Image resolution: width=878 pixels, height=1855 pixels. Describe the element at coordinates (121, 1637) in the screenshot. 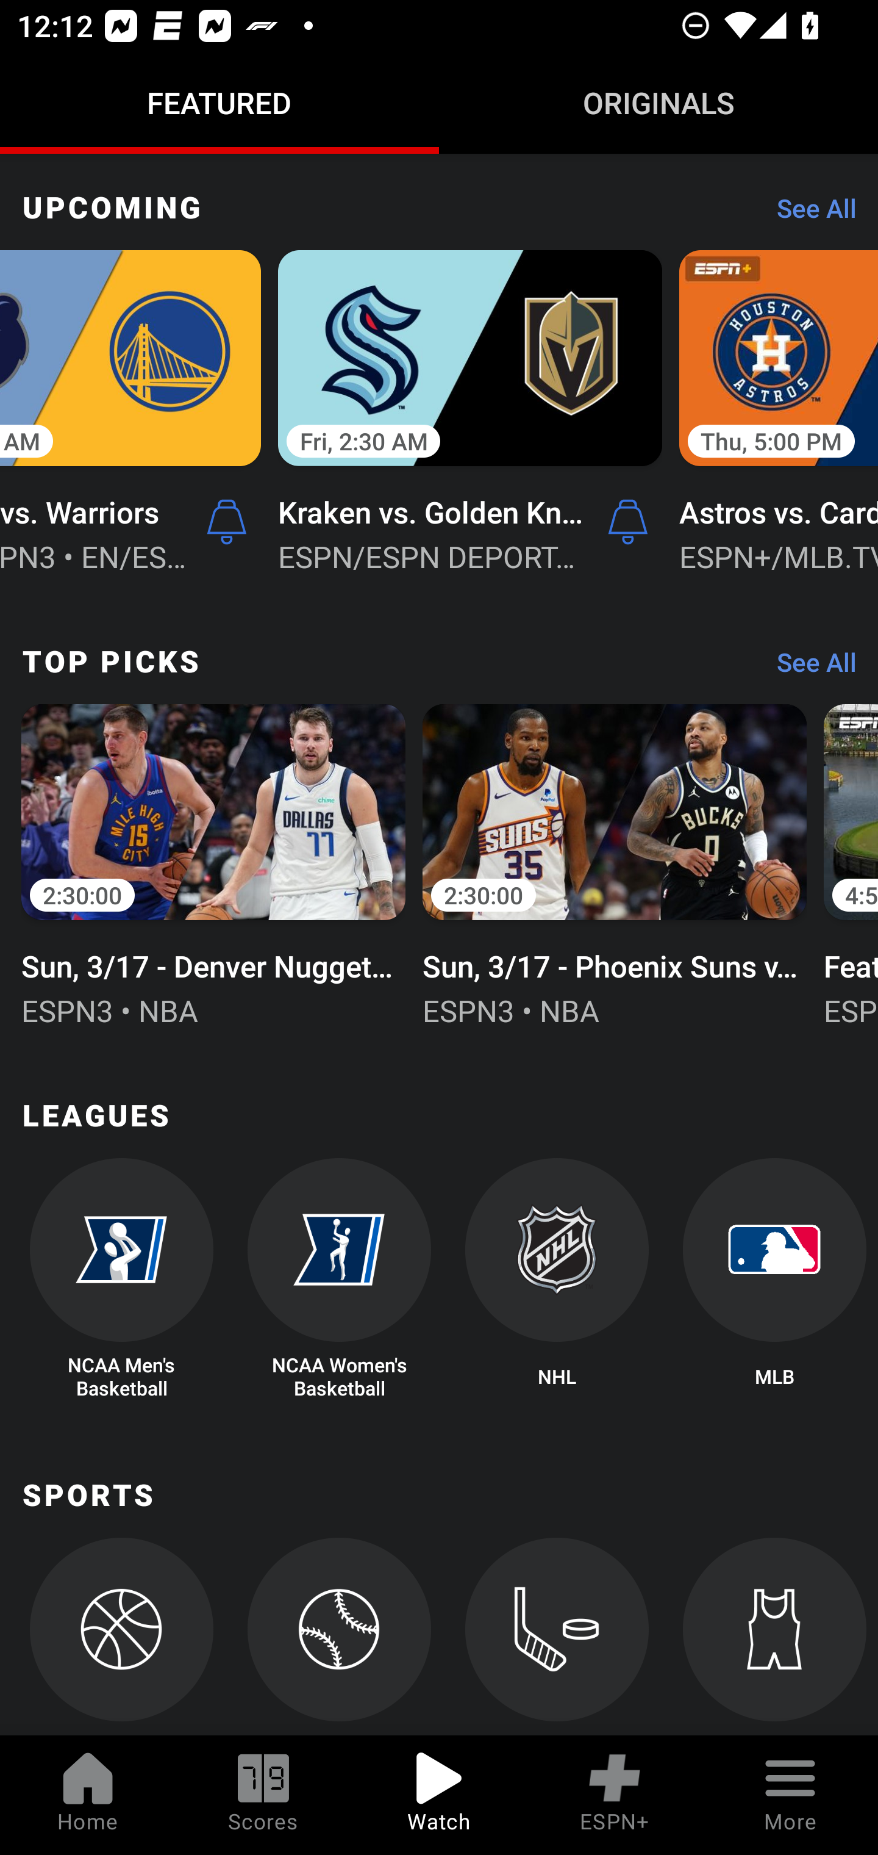

I see `Basketball` at that location.